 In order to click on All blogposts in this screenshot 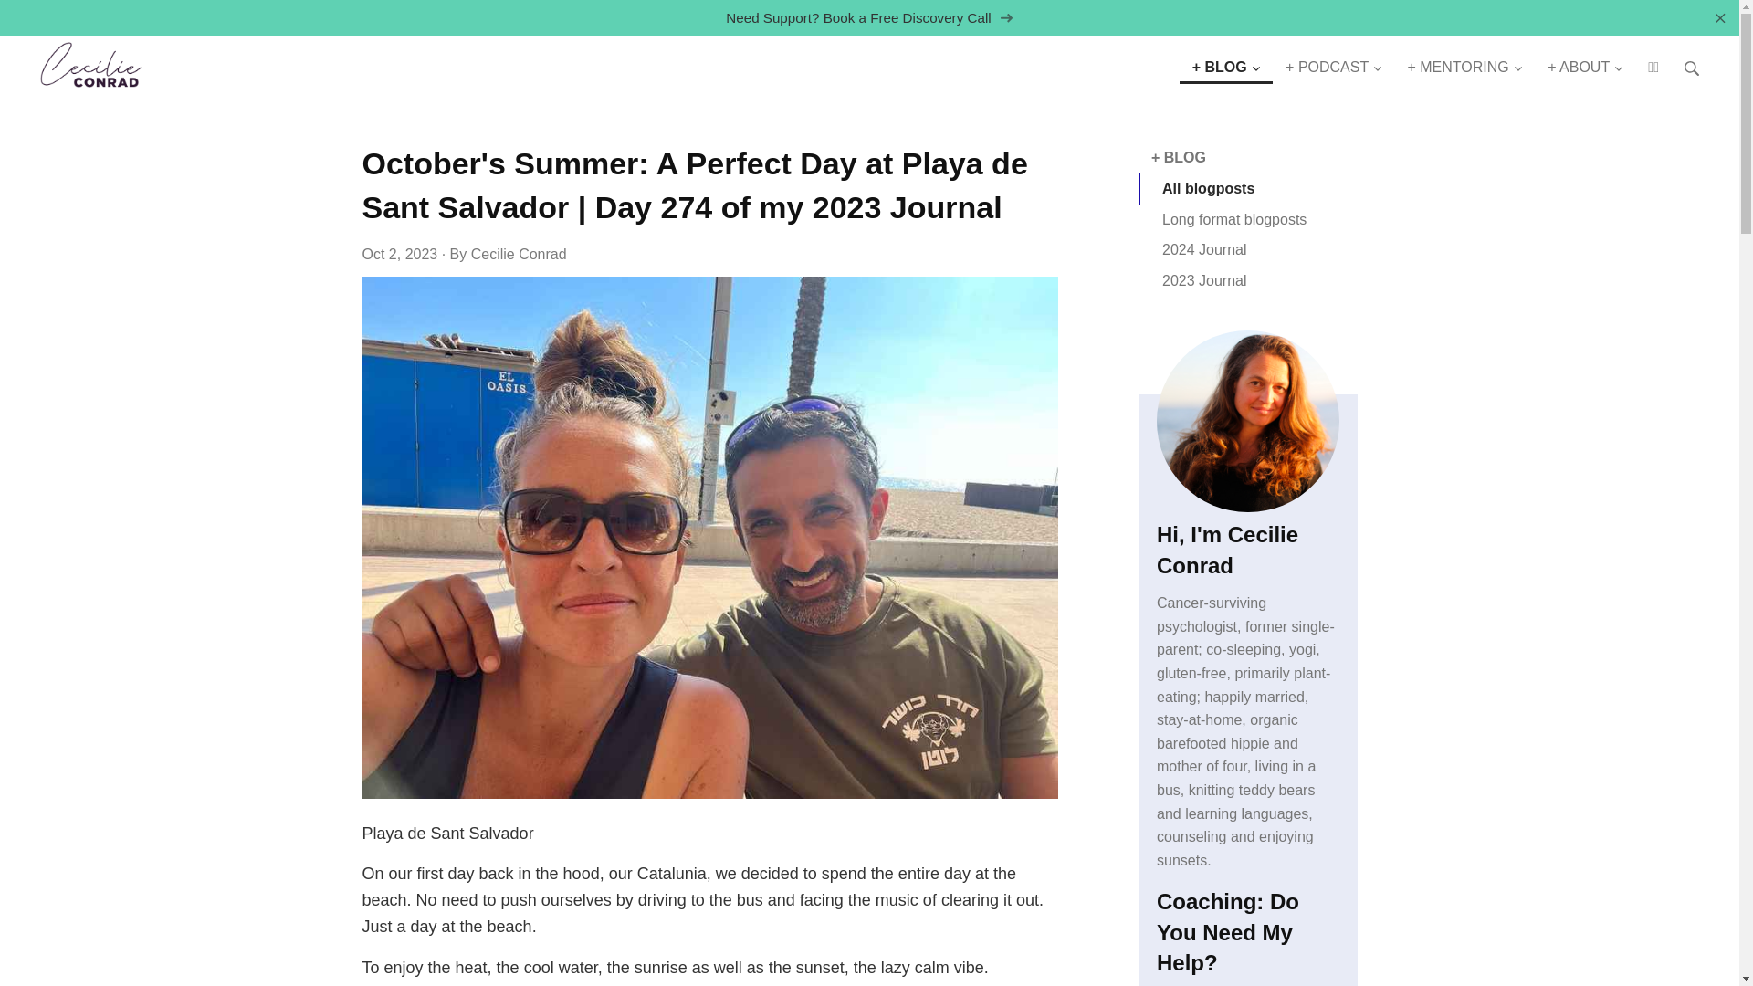, I will do `click(1247, 188)`.